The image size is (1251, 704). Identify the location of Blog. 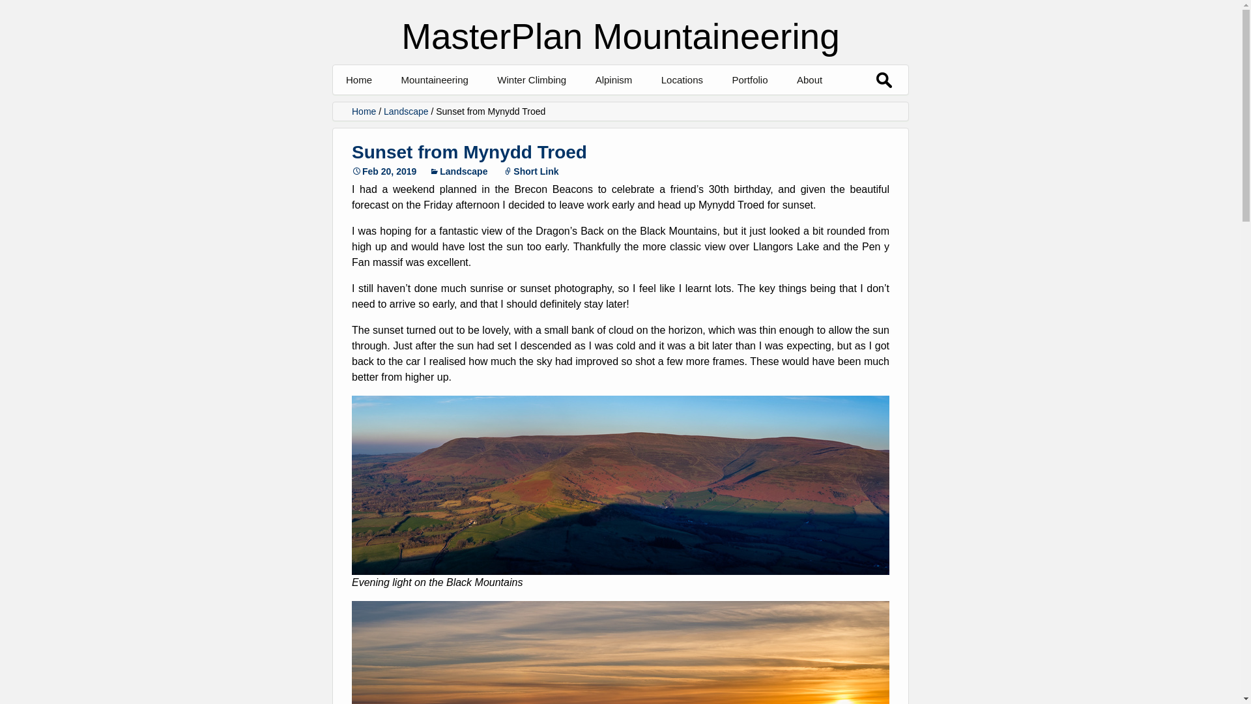
(562, 109).